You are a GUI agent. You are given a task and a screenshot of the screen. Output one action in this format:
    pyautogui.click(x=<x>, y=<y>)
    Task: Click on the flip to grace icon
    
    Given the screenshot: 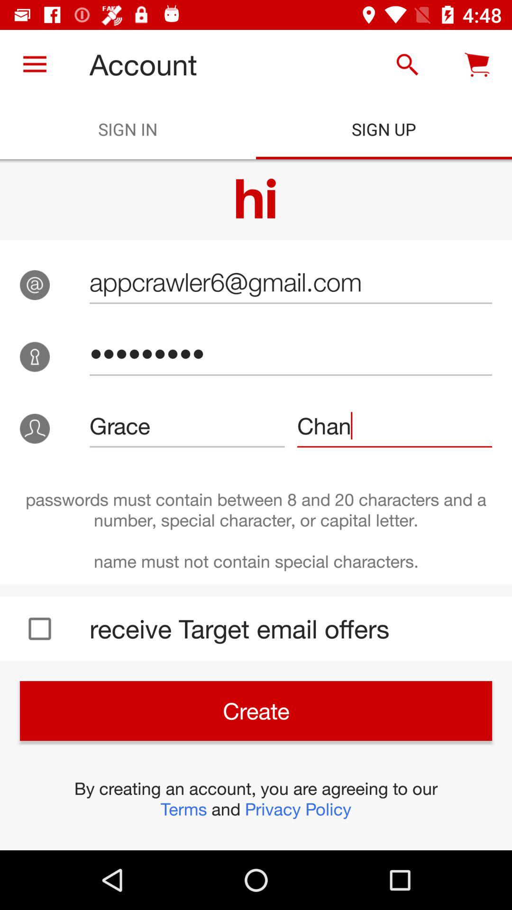 What is the action you would take?
    pyautogui.click(x=187, y=426)
    